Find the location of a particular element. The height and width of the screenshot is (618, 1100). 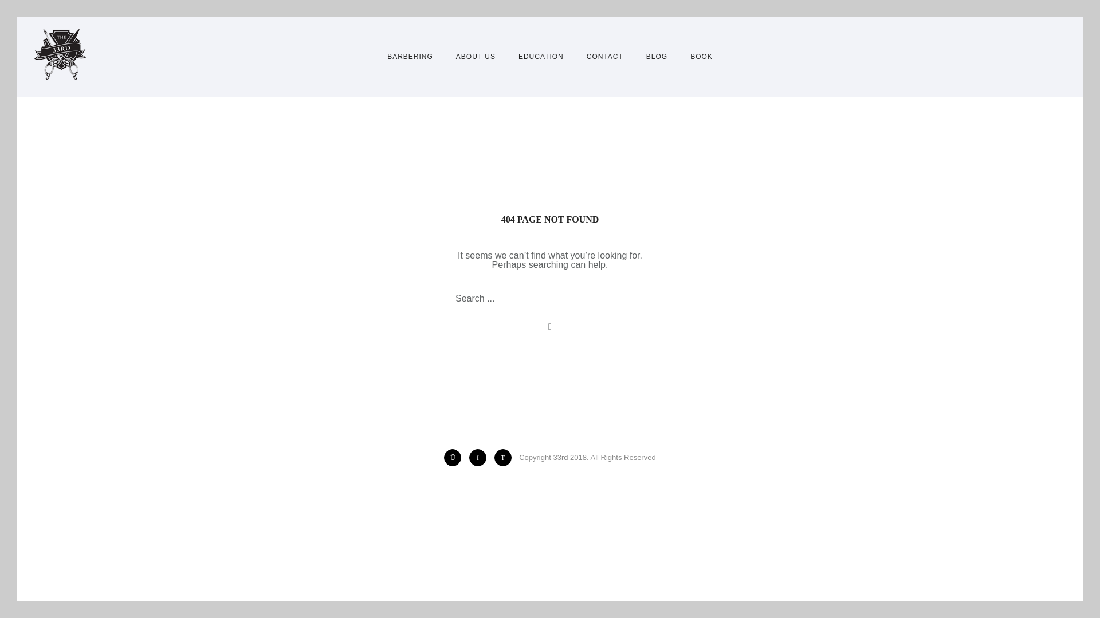

BOOK is located at coordinates (696, 56).